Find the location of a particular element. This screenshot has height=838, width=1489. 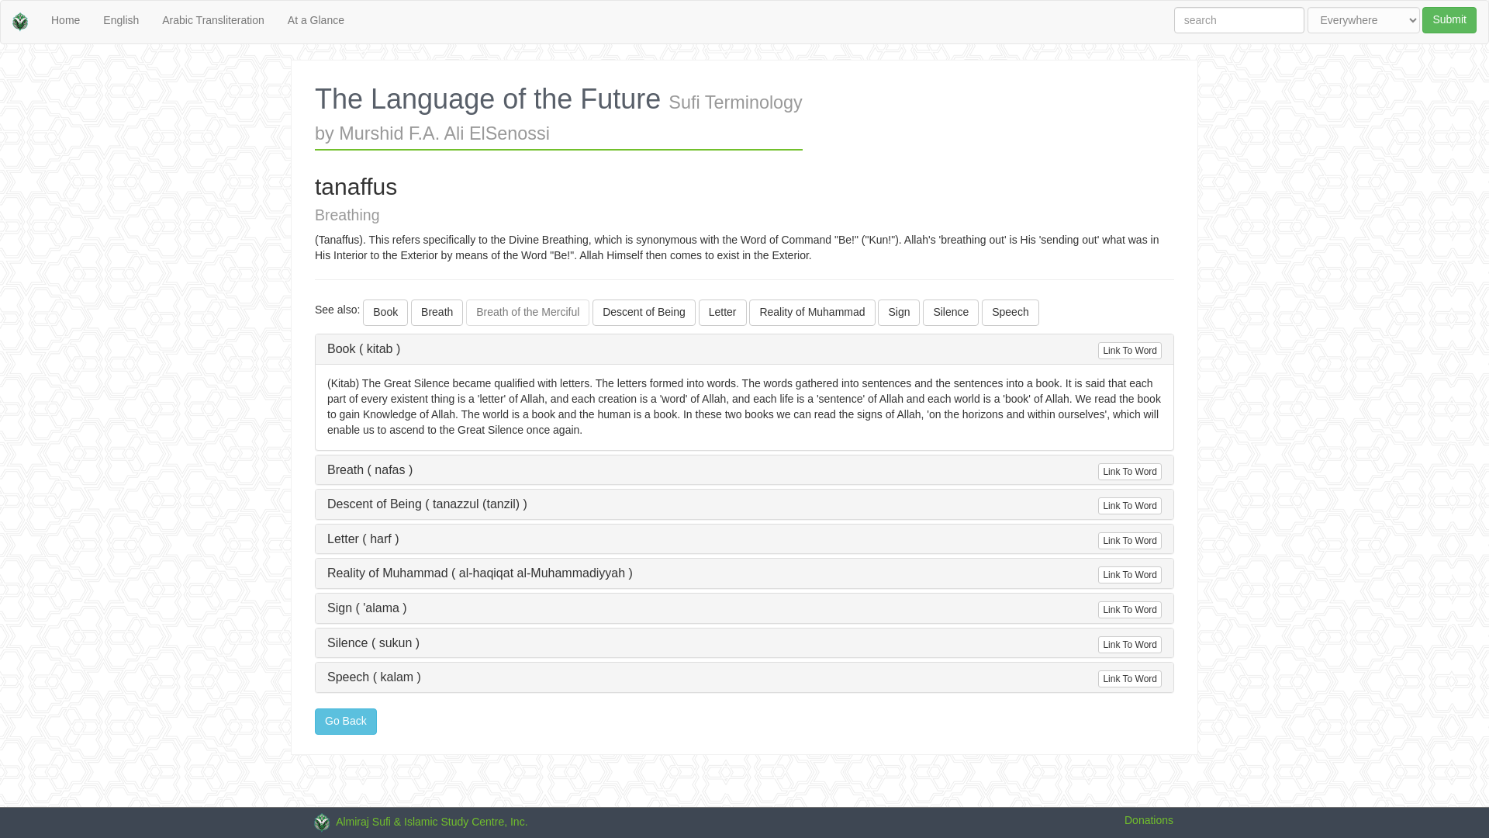

Link To Word is located at coordinates (1129, 351).